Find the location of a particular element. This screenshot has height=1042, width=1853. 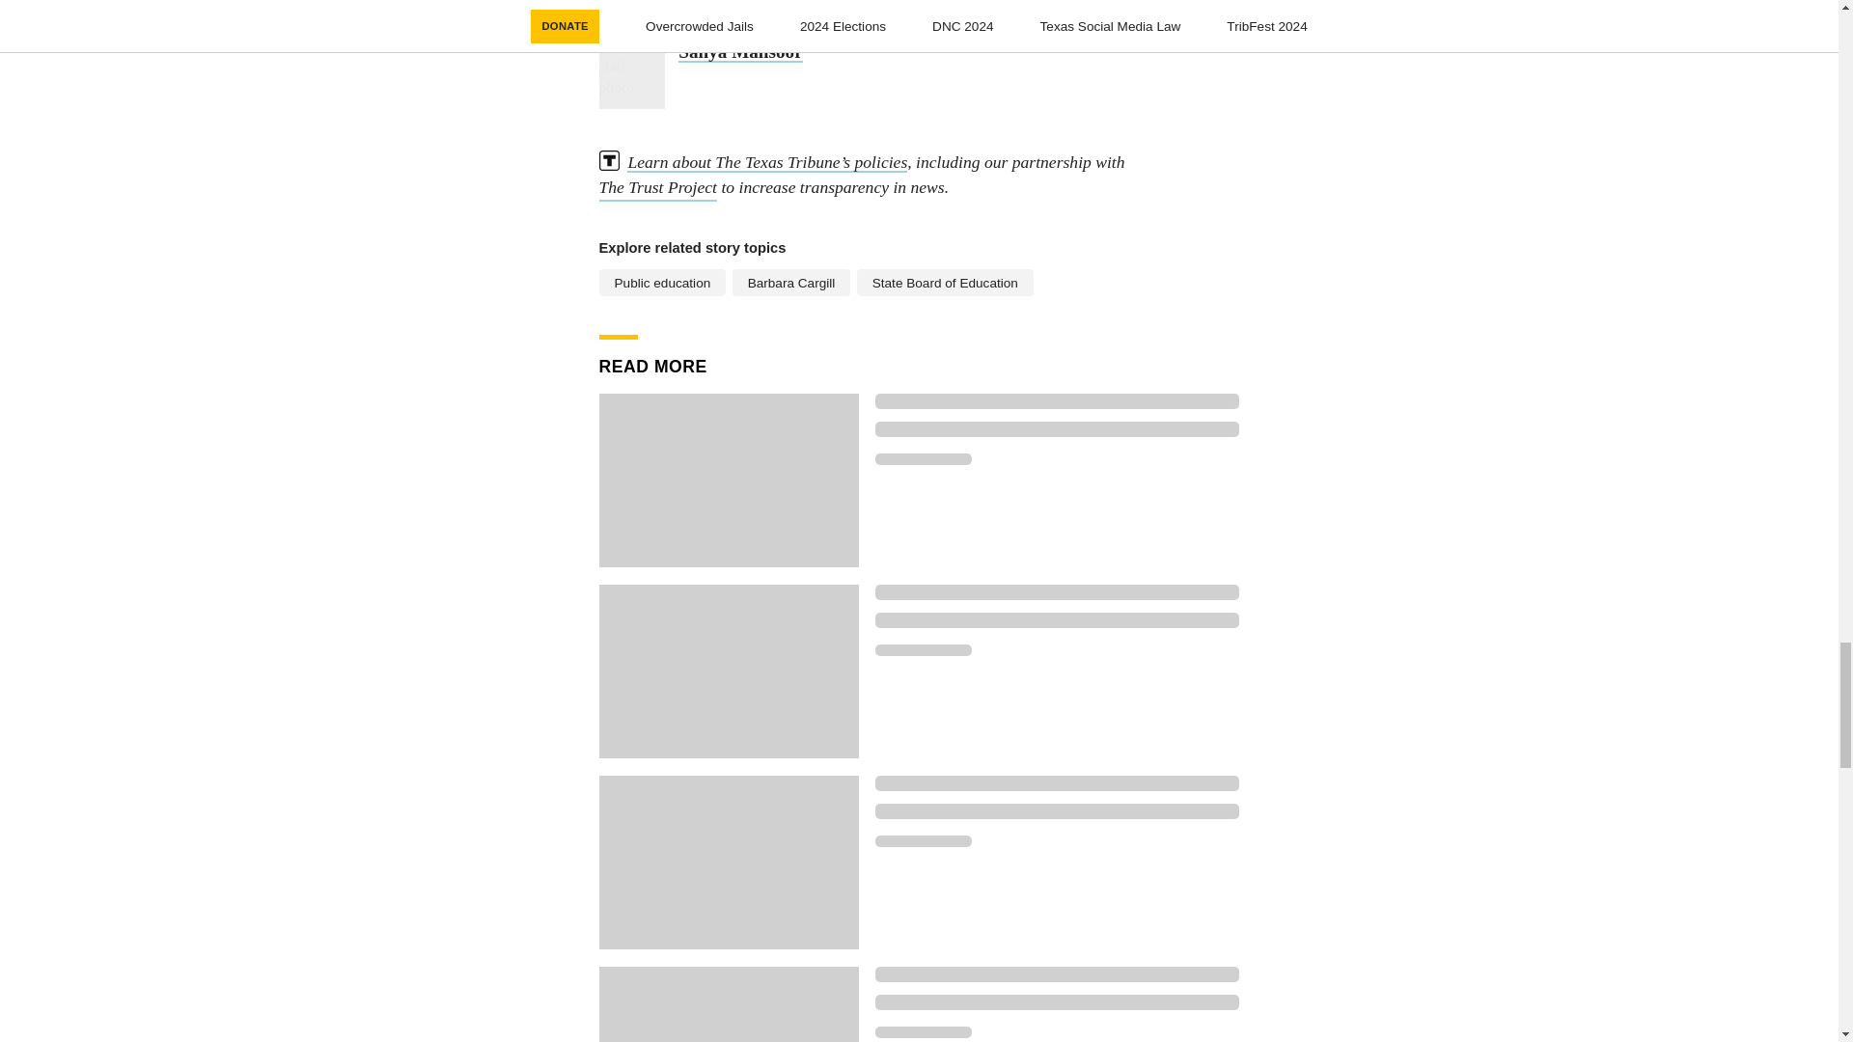

Loading indicator is located at coordinates (1057, 592).